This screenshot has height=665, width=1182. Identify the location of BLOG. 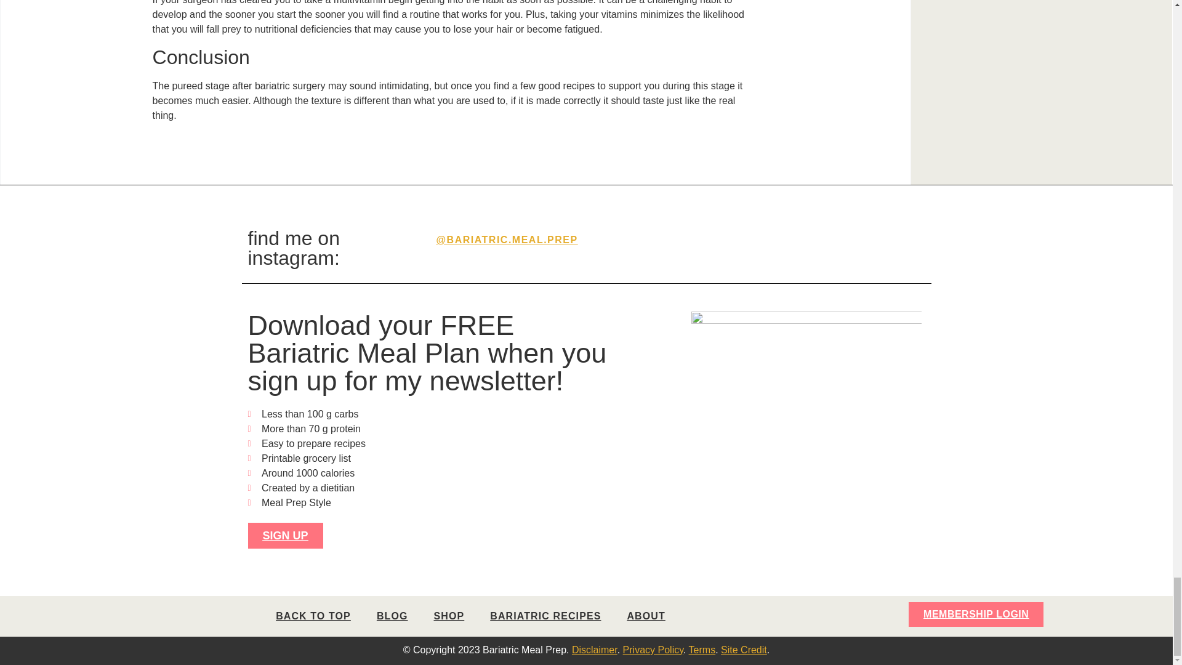
(392, 616).